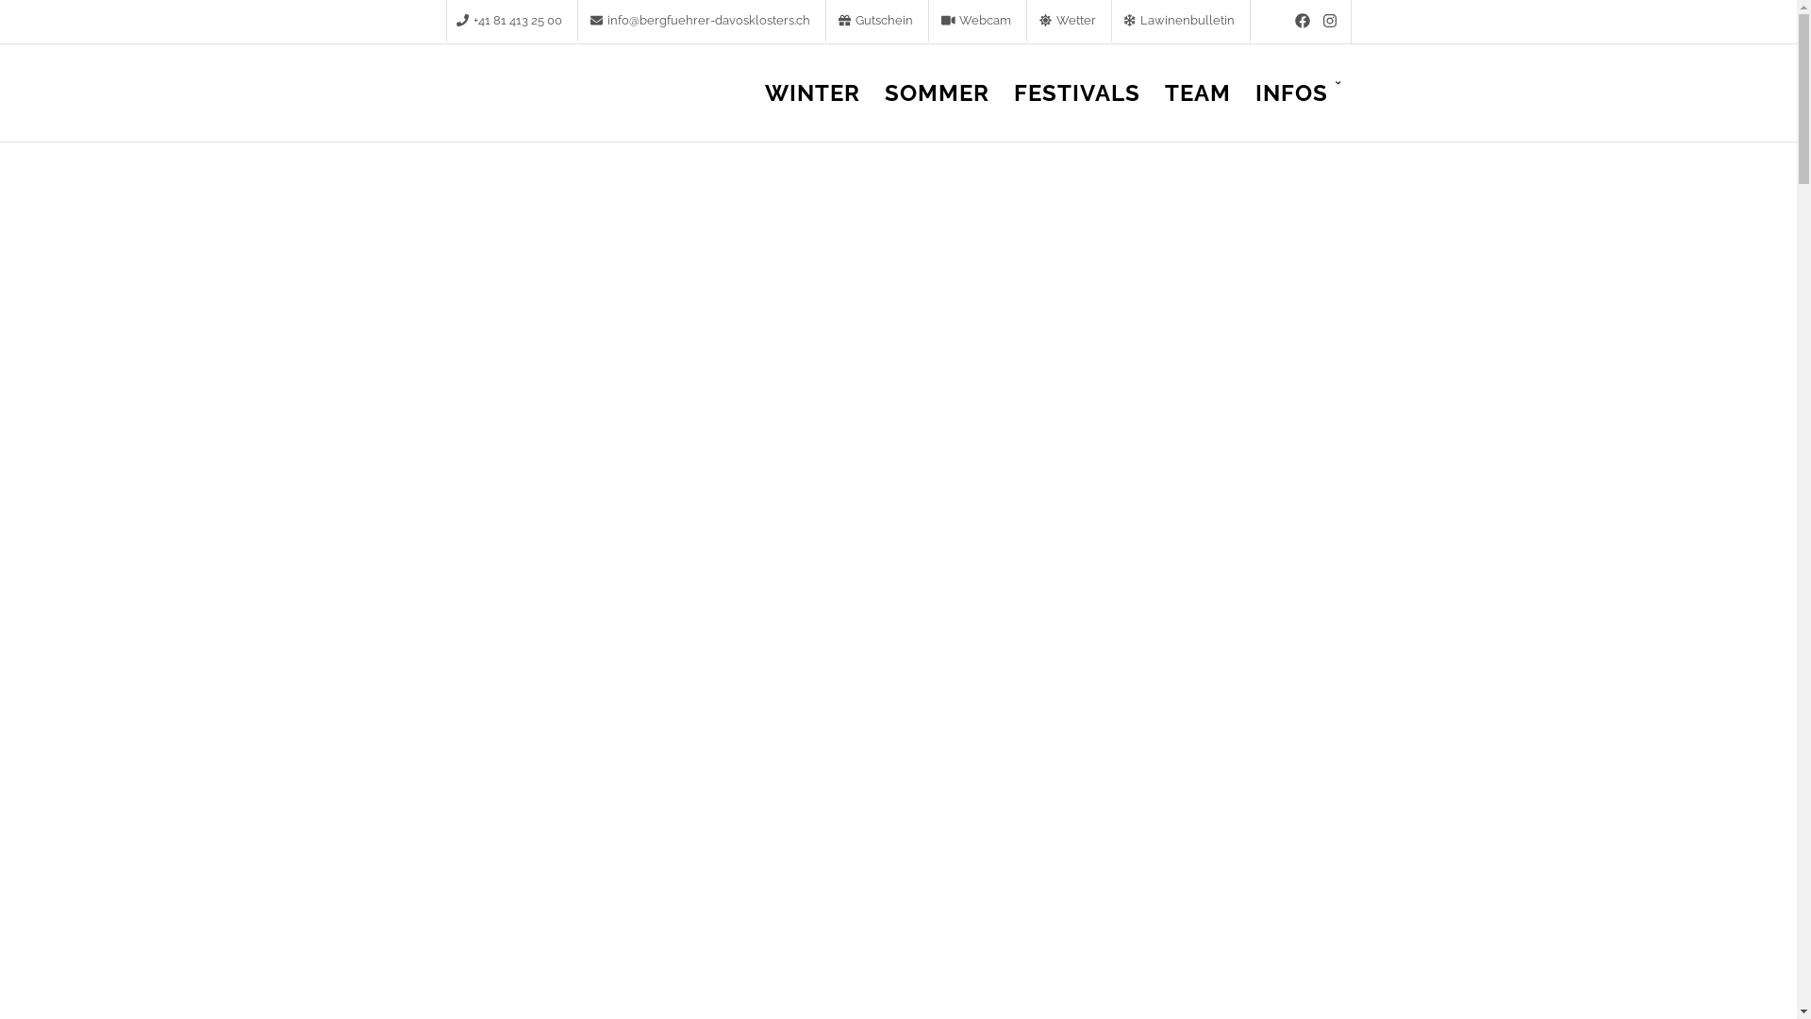 The width and height of the screenshot is (1811, 1019). What do you see at coordinates (938, 108) in the screenshot?
I see `SOMMER` at bounding box center [938, 108].